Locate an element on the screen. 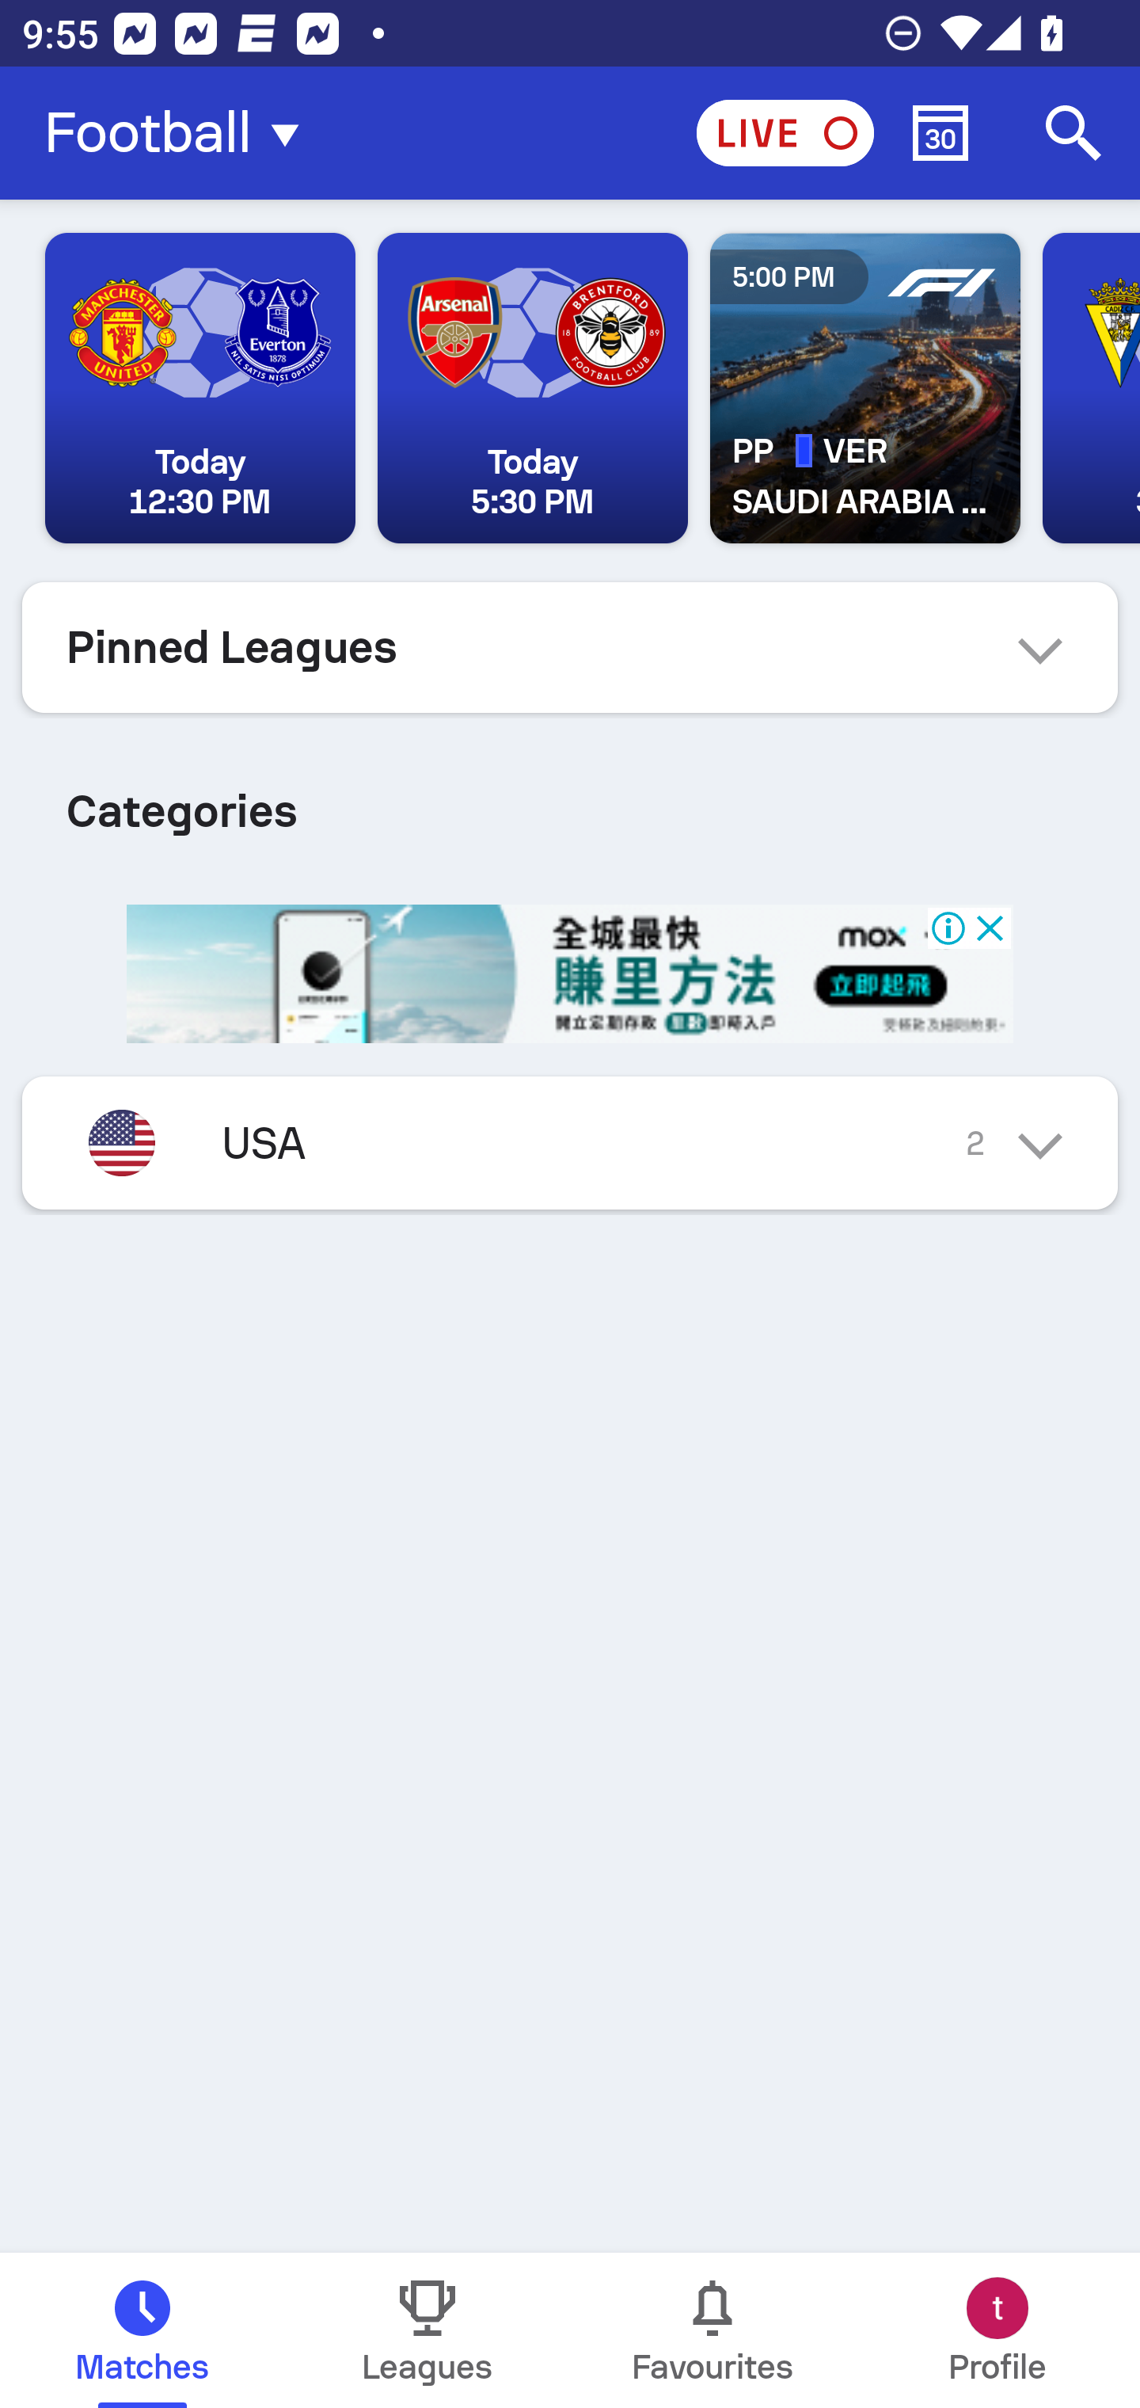  Advertisement is located at coordinates (570, 976).